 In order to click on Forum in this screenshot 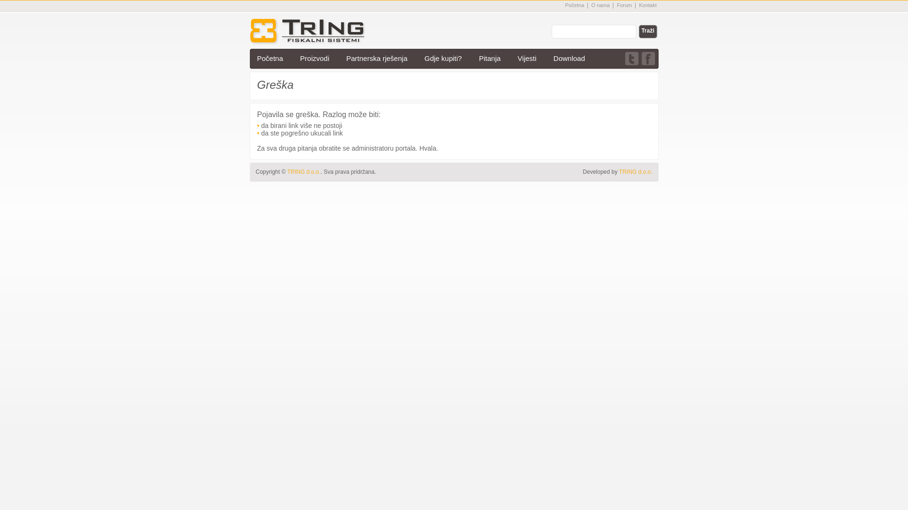, I will do `click(624, 5)`.